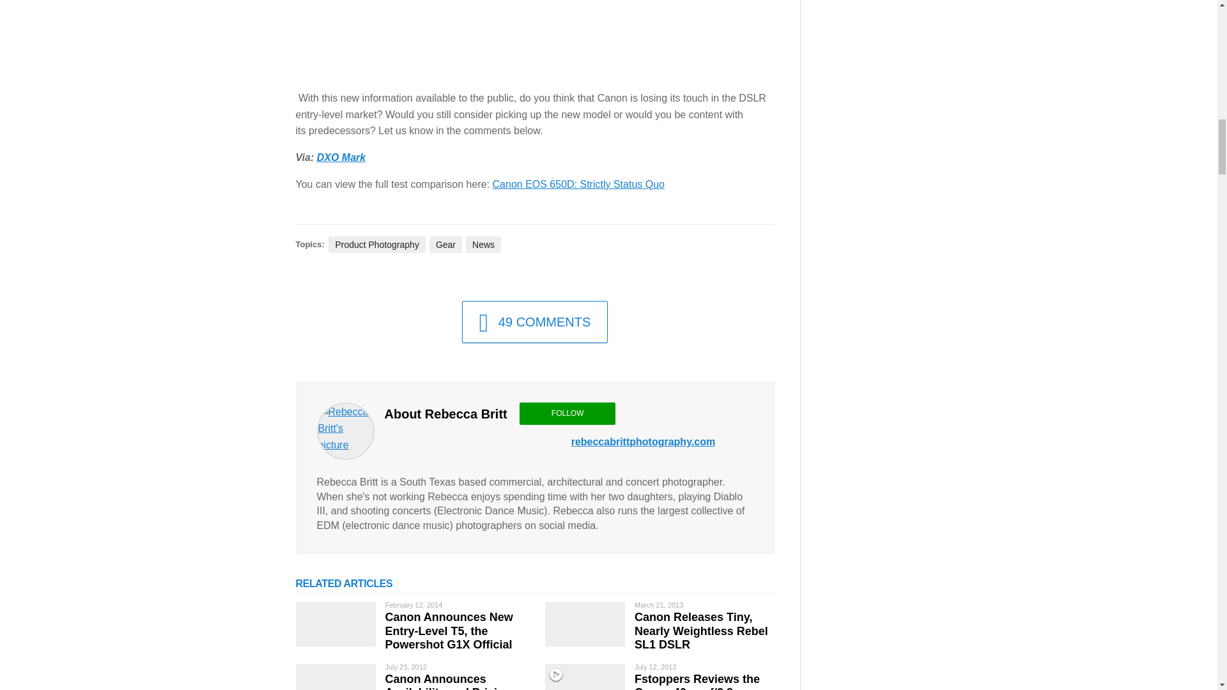  What do you see at coordinates (377, 245) in the screenshot?
I see `Product Photography` at bounding box center [377, 245].